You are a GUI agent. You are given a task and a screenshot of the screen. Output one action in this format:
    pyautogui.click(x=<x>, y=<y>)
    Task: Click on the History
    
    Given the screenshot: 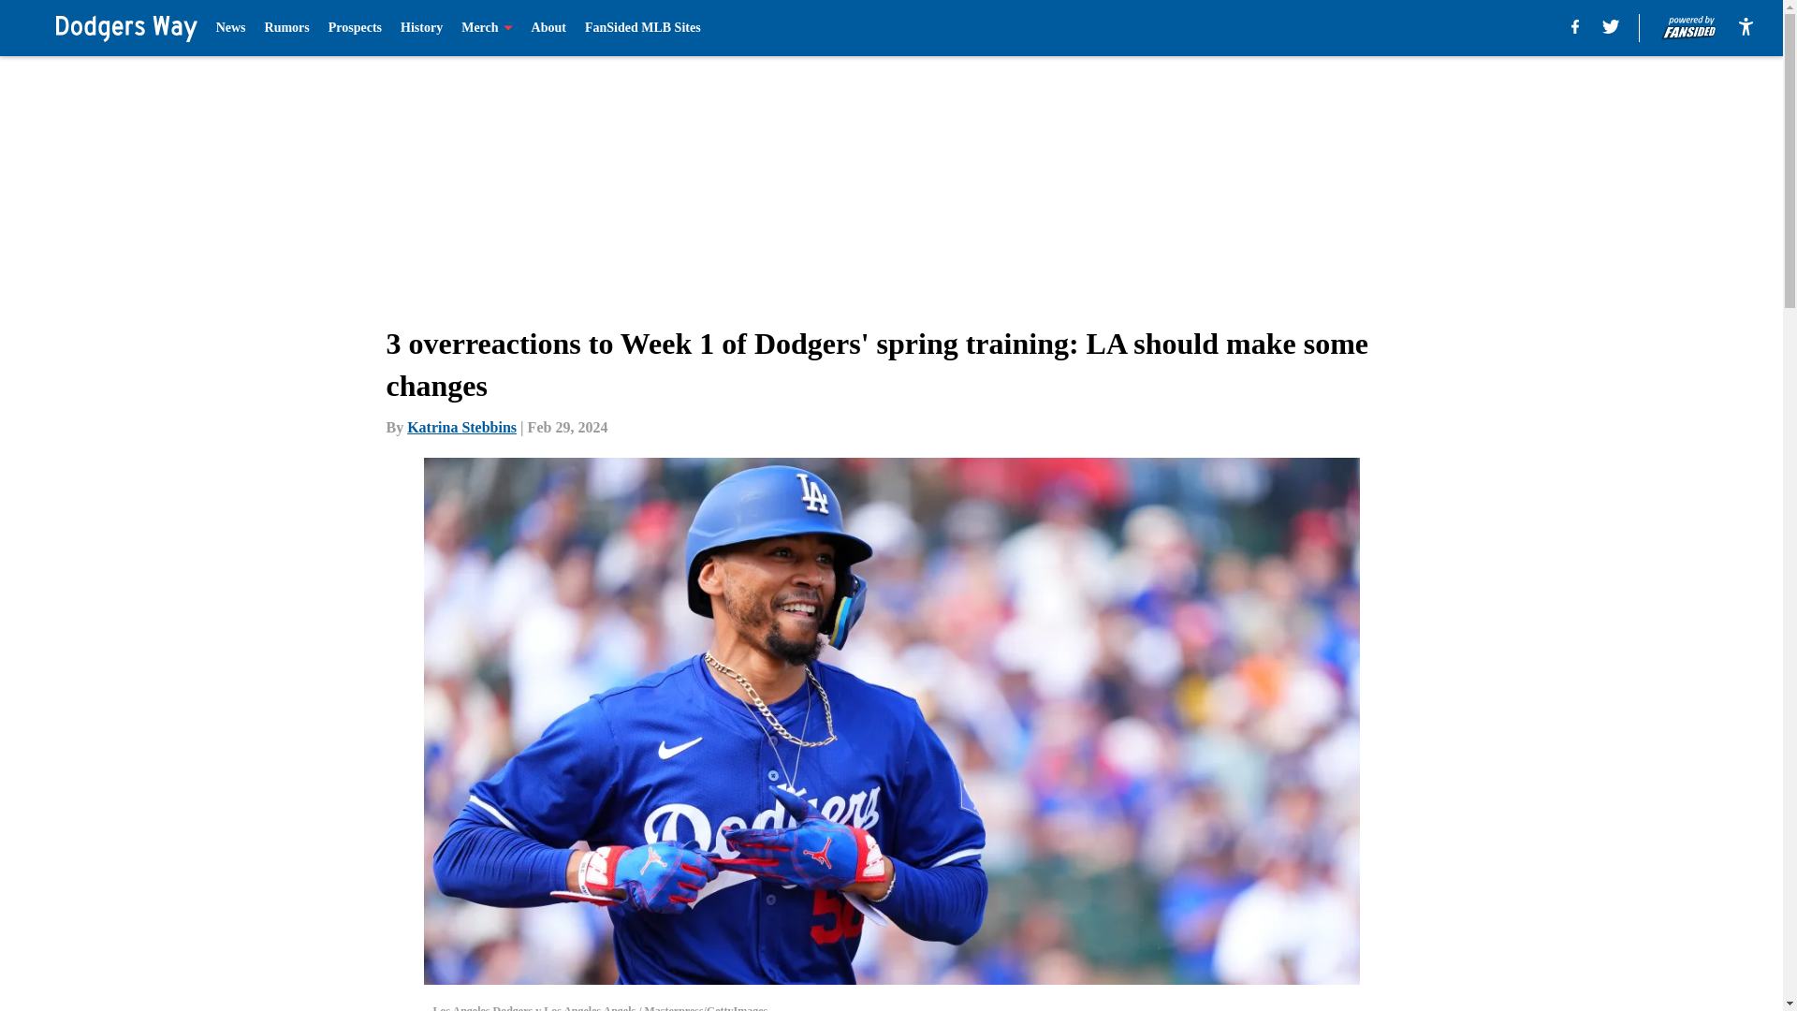 What is the action you would take?
    pyautogui.click(x=421, y=28)
    